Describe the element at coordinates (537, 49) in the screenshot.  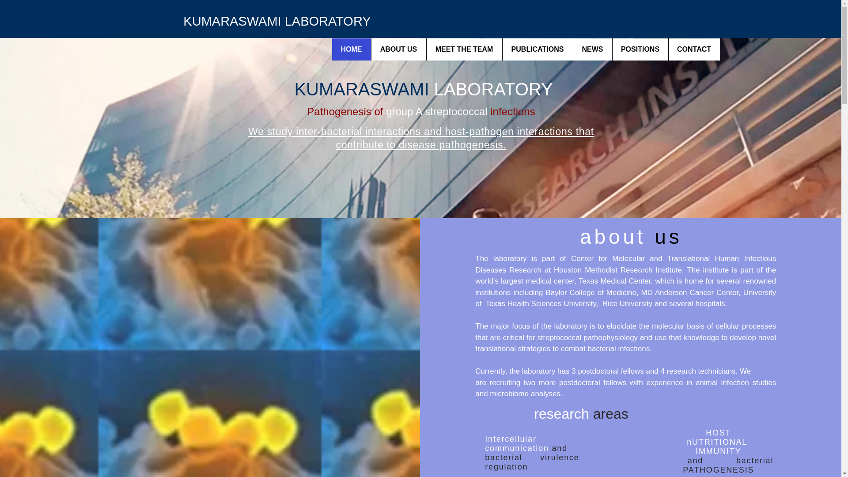
I see `PUBLICATIONS` at that location.